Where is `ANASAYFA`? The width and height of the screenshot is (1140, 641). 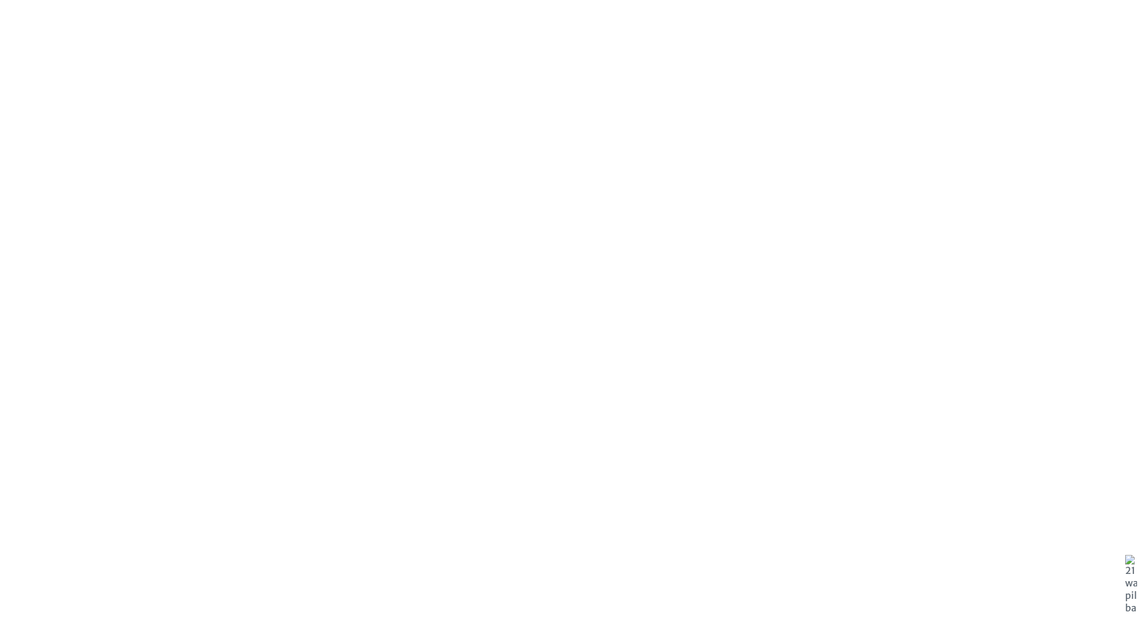
ANASAYFA is located at coordinates (414, 36).